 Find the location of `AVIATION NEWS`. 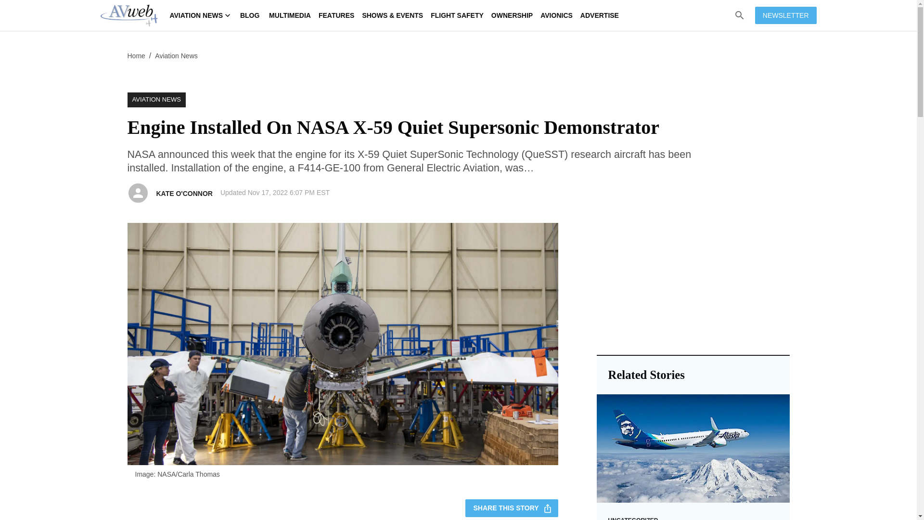

AVIATION NEWS is located at coordinates (156, 100).